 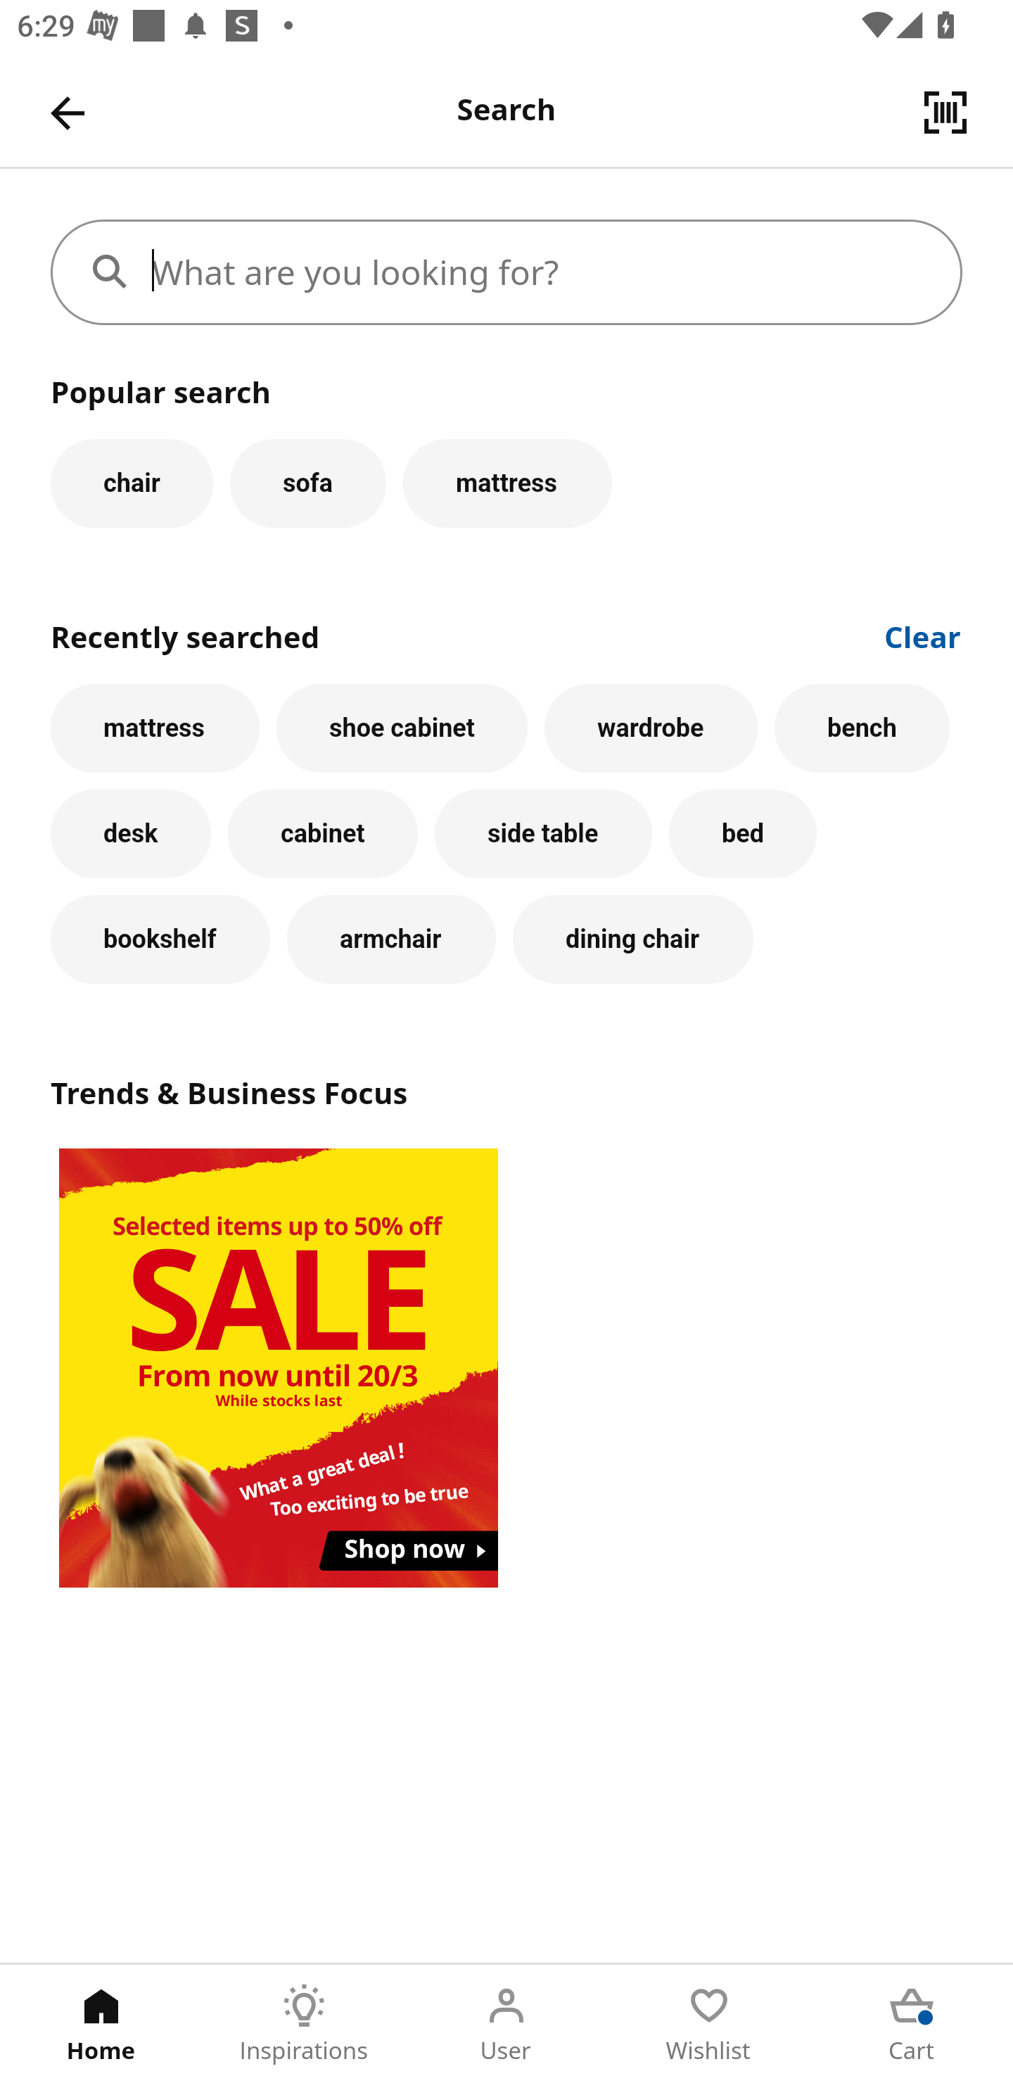 I want to click on bookshelf, so click(x=160, y=939).